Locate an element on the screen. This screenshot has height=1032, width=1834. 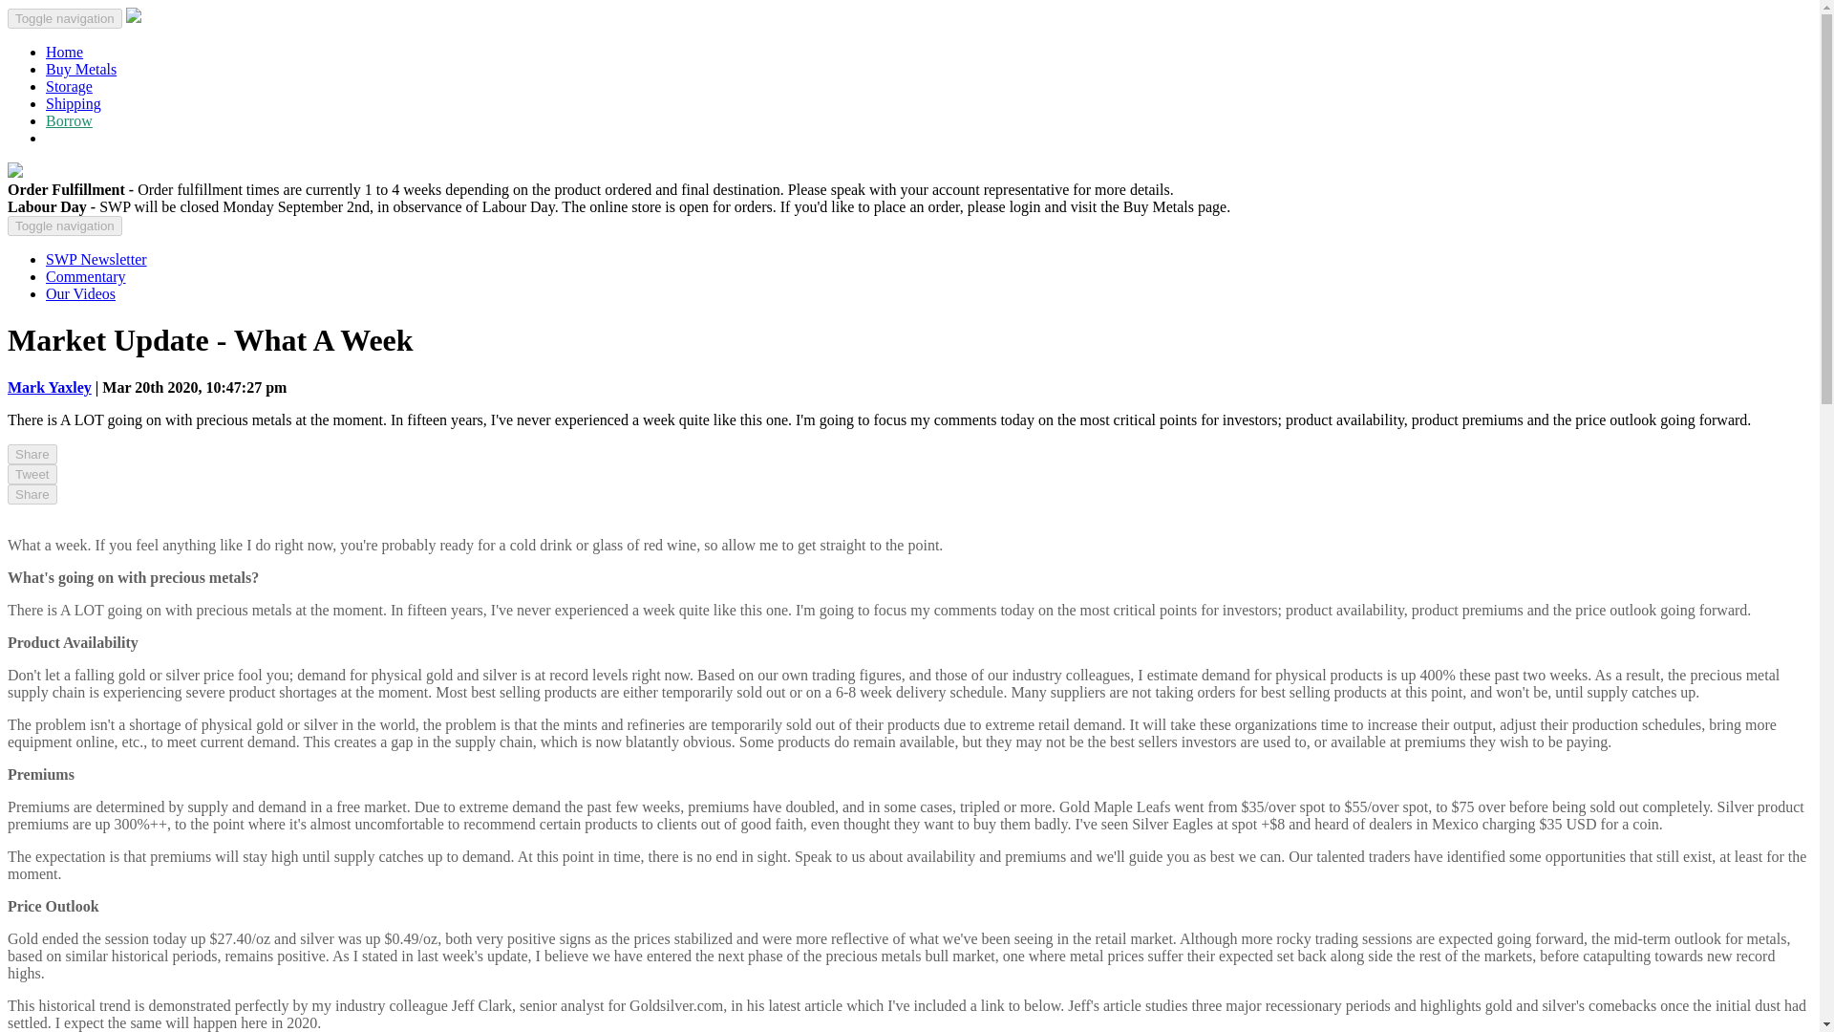
Tweet is located at coordinates (32, 474).